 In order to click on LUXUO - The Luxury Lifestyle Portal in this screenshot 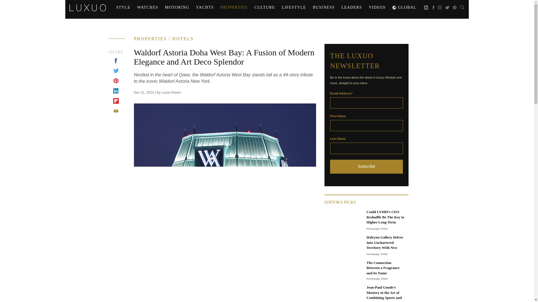, I will do `click(87, 8)`.